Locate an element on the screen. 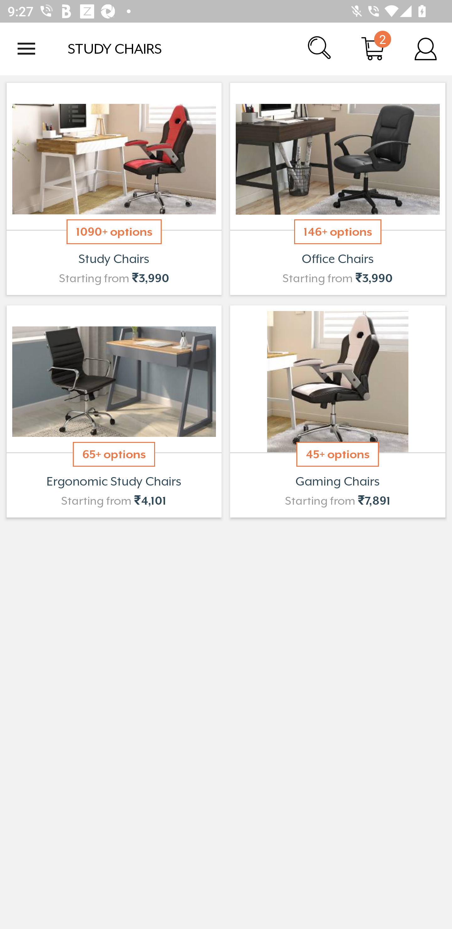 Image resolution: width=452 pixels, height=929 pixels. Search is located at coordinates (320, 48).